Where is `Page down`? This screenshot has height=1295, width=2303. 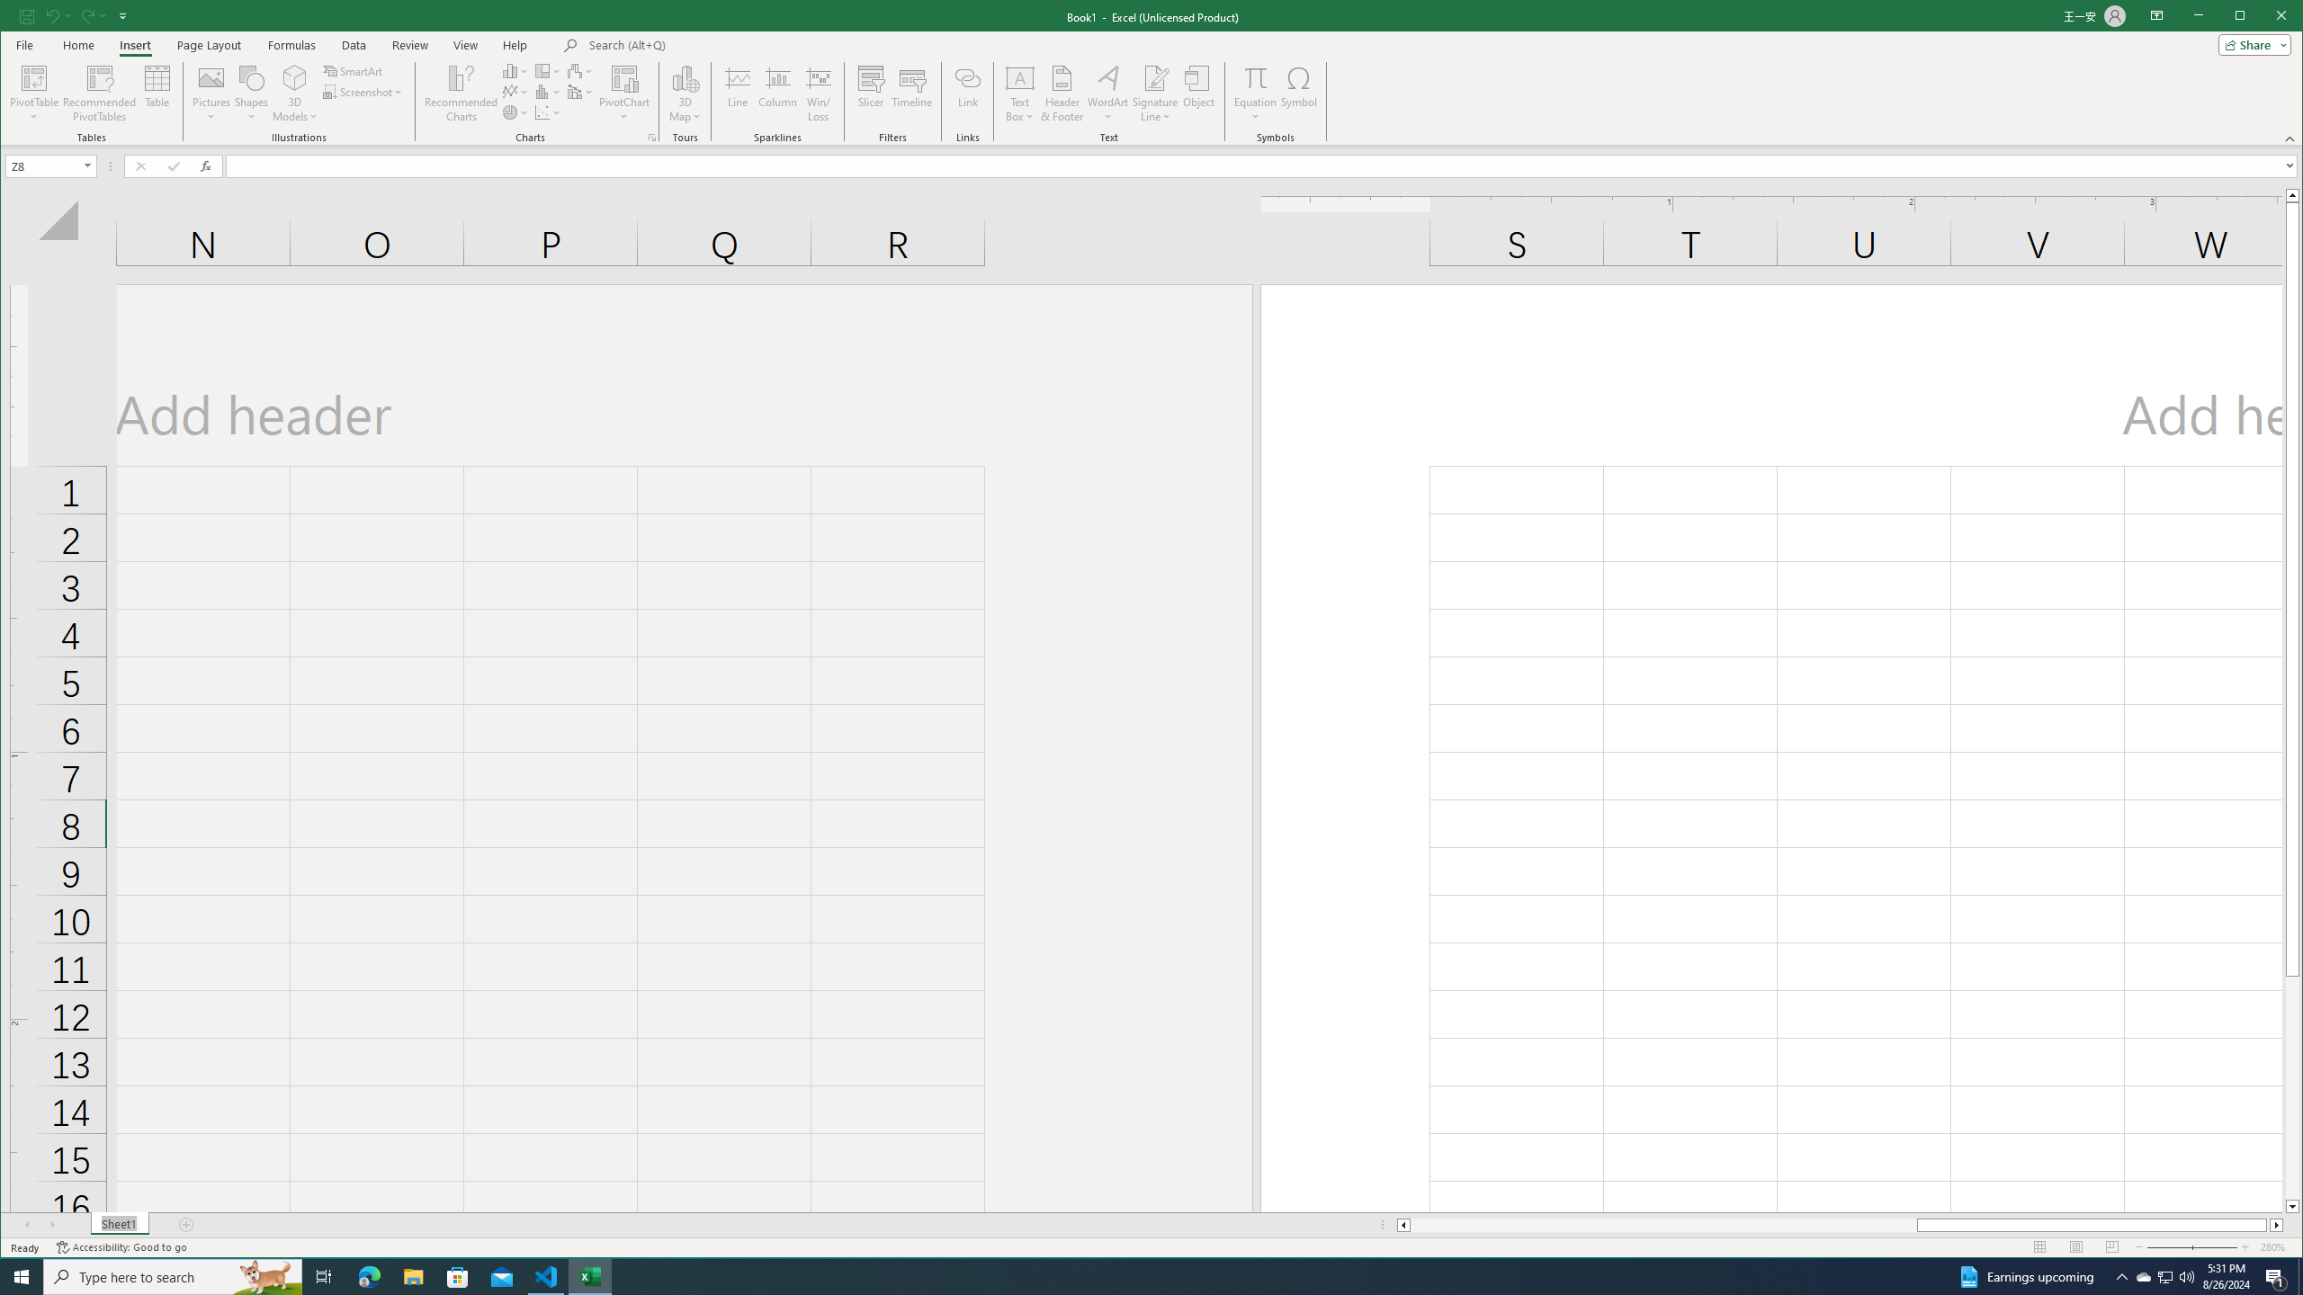
Page down is located at coordinates (2292, 1087).